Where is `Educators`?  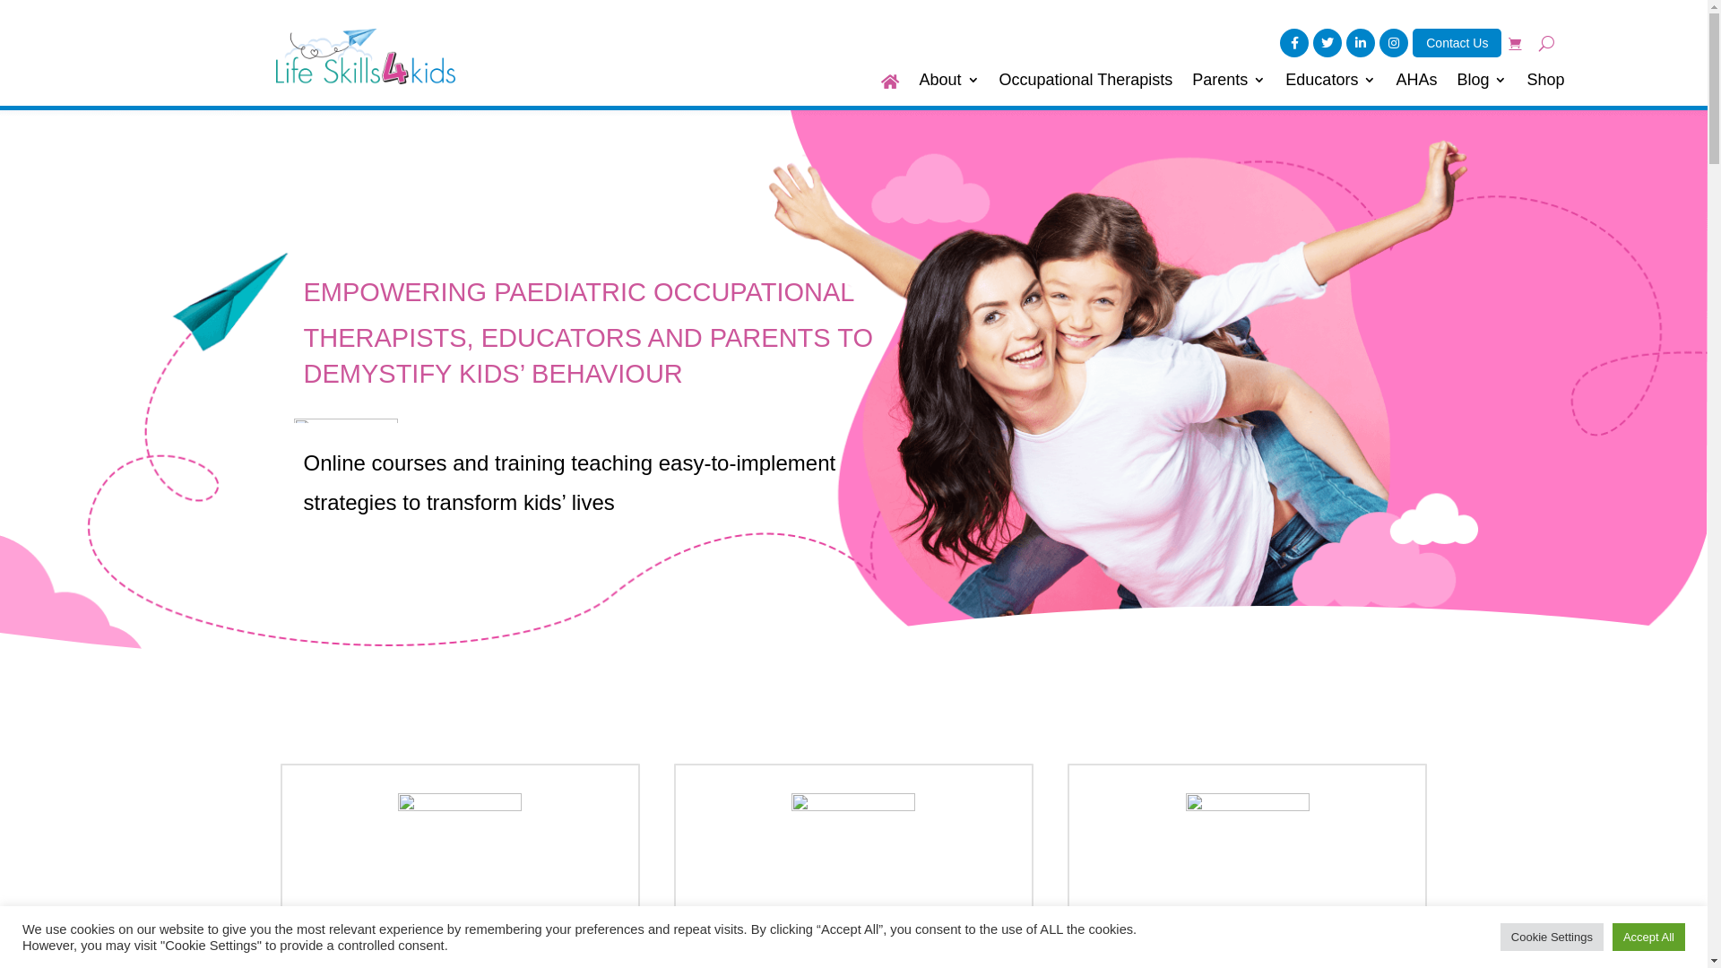
Educators is located at coordinates (1330, 85).